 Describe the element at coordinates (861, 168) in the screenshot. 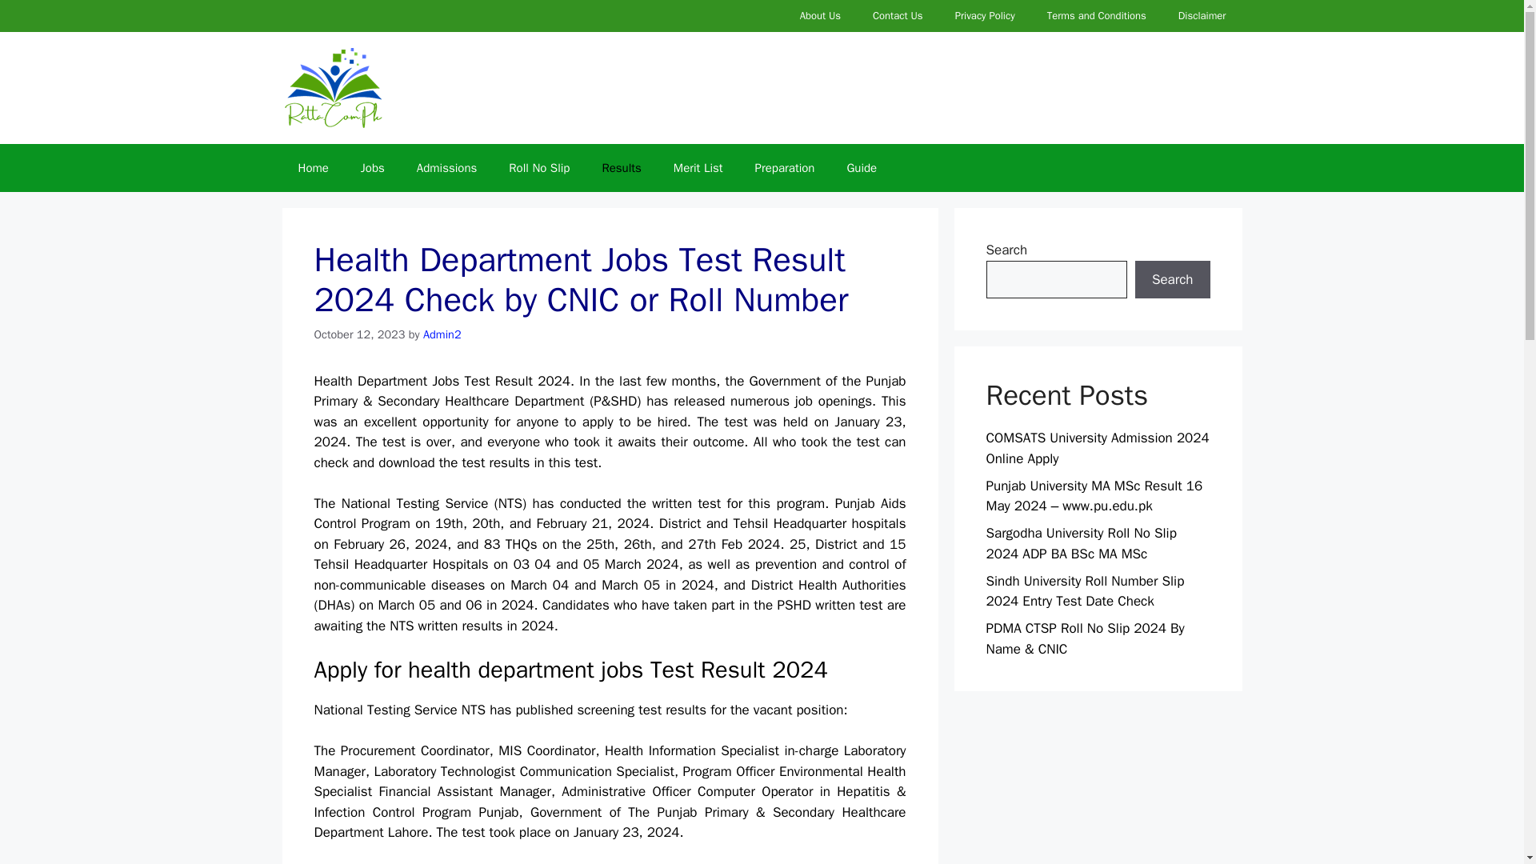

I see `Guide` at that location.